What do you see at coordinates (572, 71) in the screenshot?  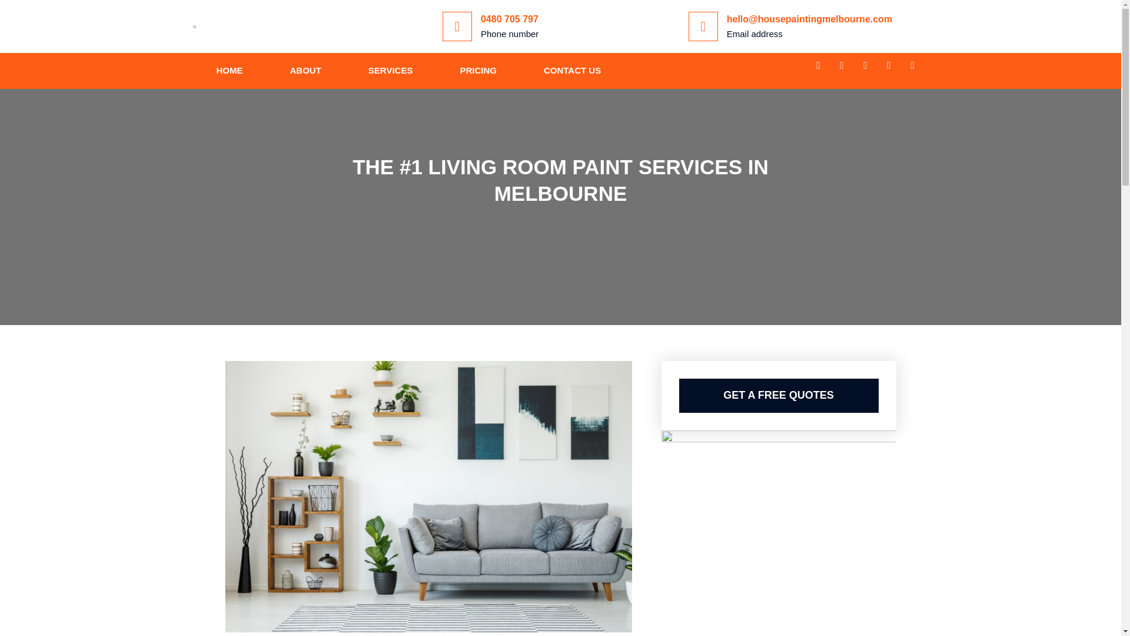 I see `CONTACT US` at bounding box center [572, 71].